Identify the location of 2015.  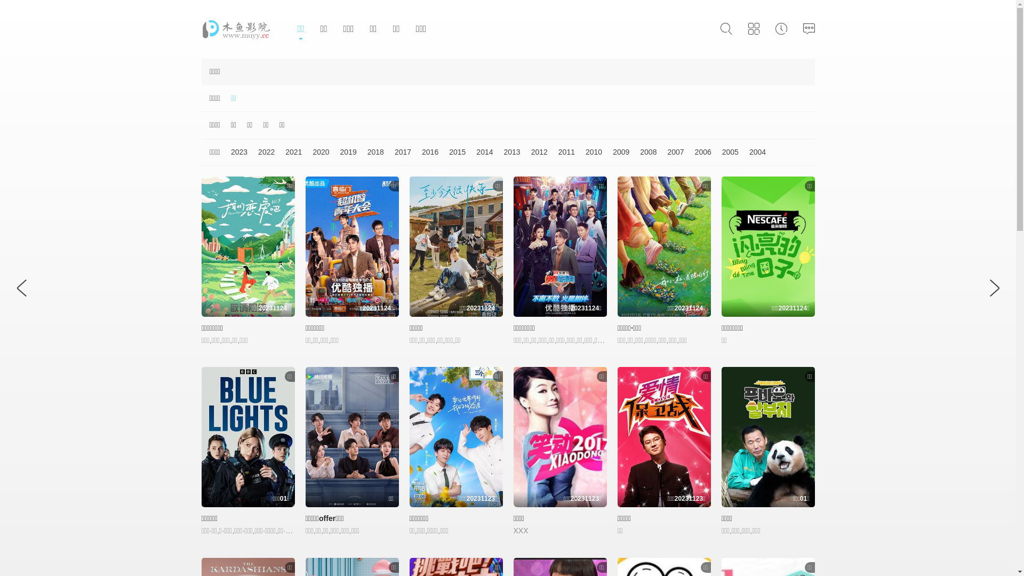
(452, 153).